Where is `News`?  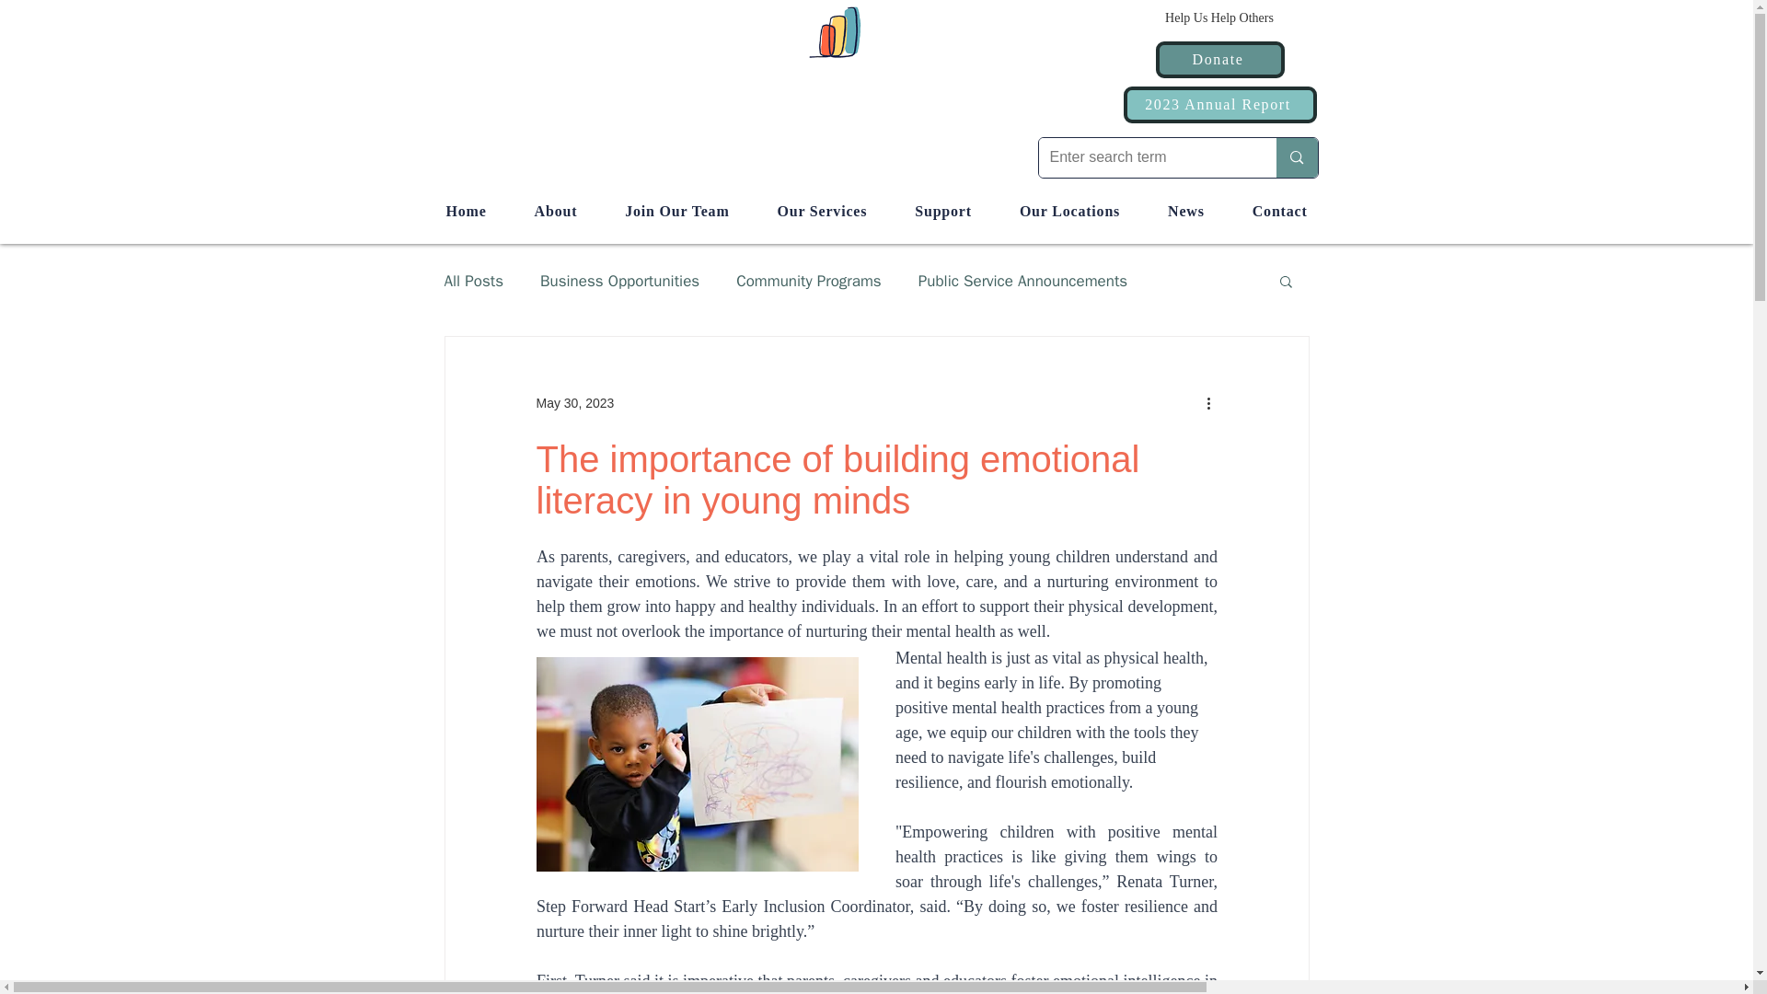
News is located at coordinates (1185, 212).